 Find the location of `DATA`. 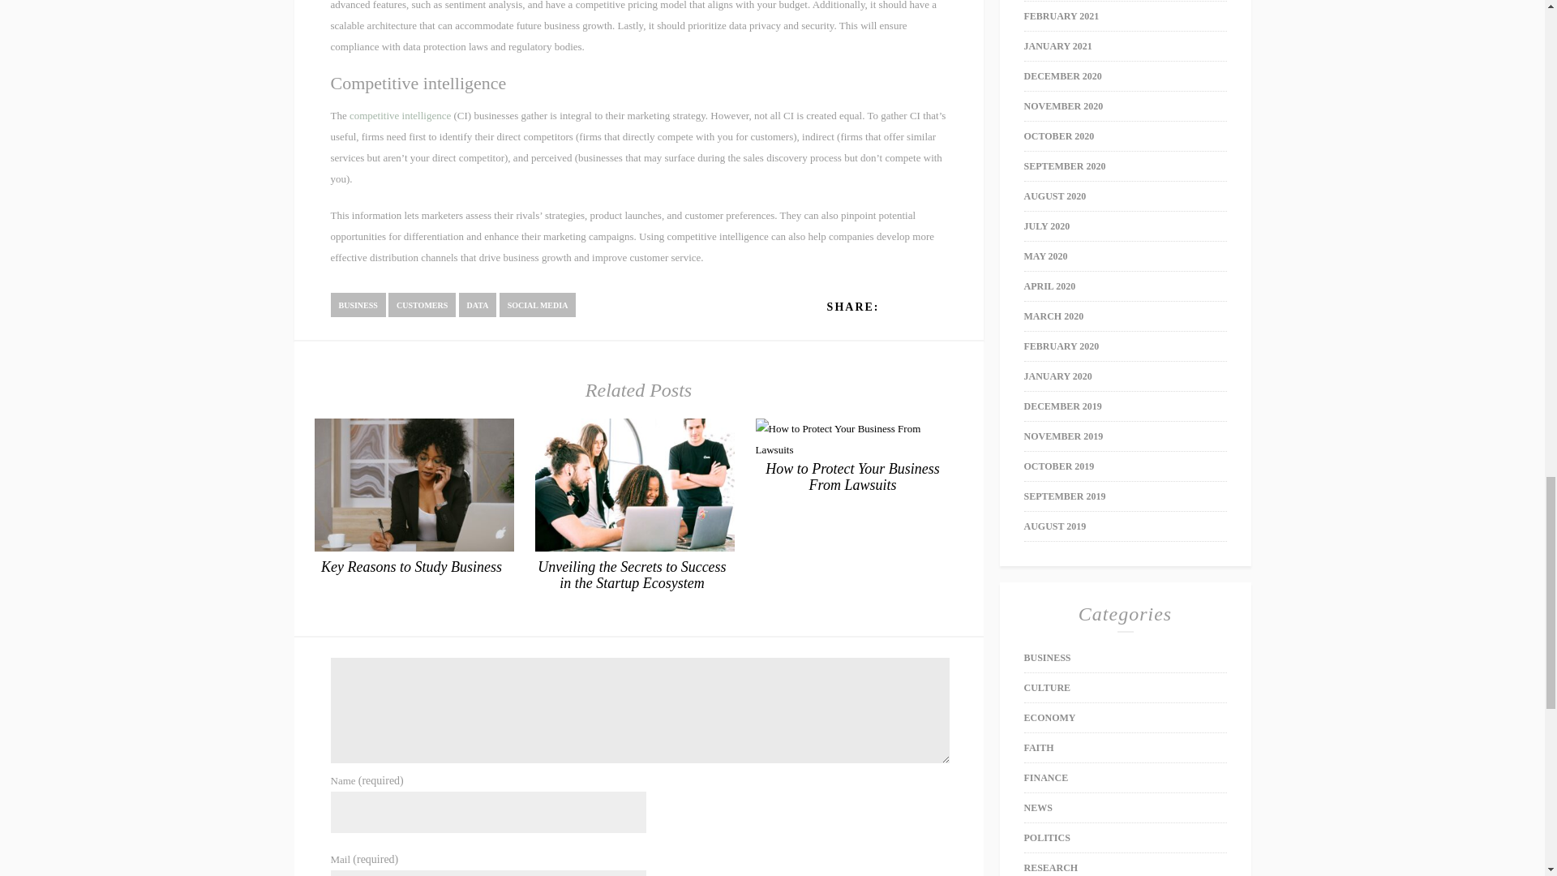

DATA is located at coordinates (478, 304).